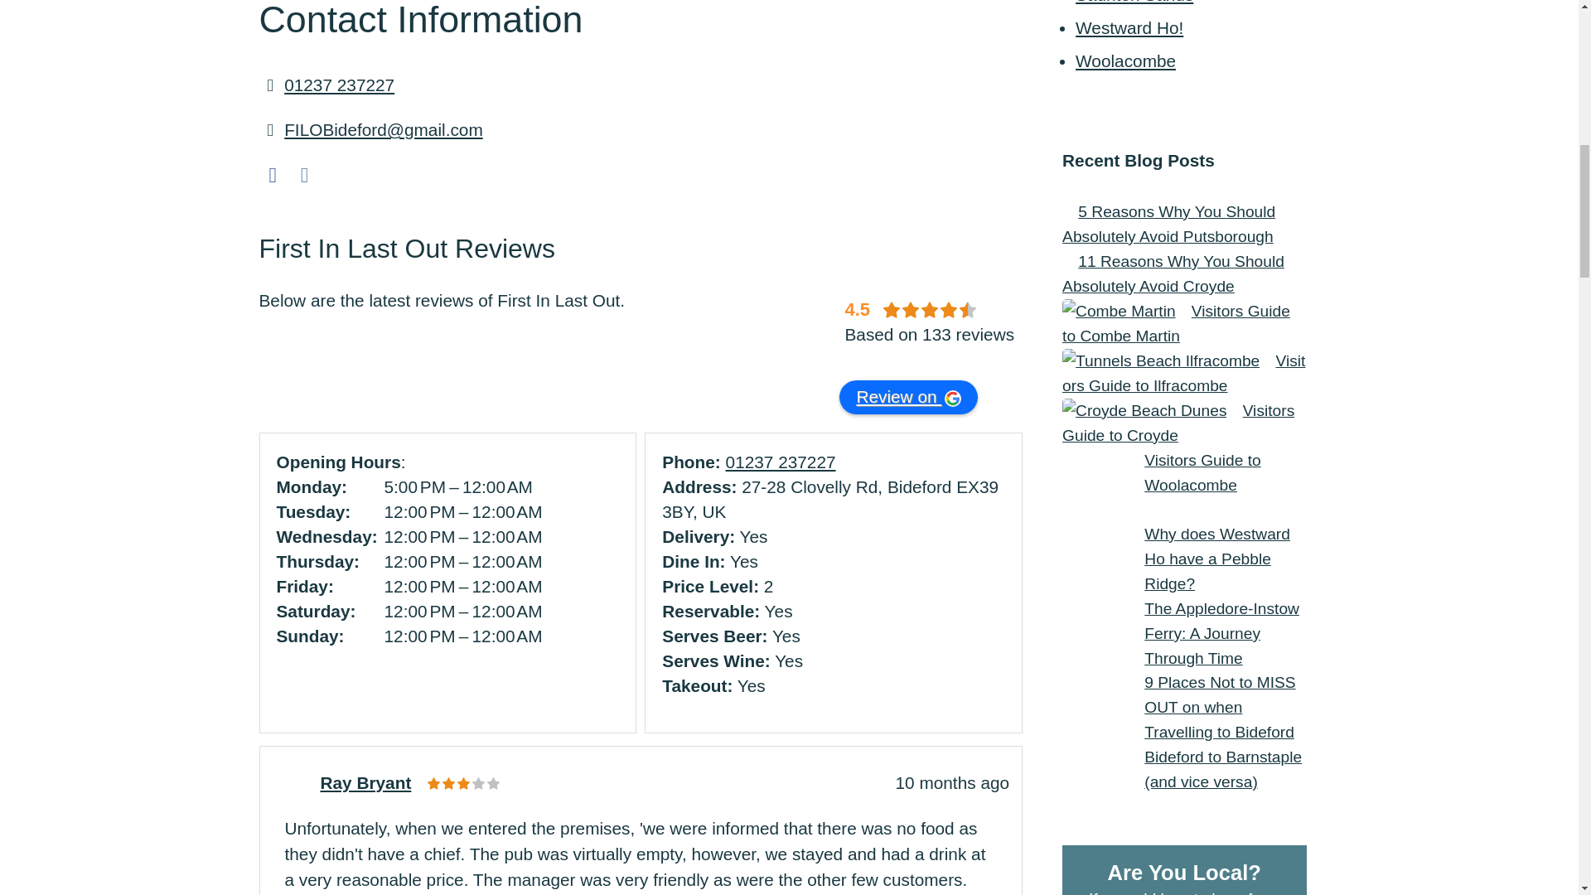  What do you see at coordinates (305, 174) in the screenshot?
I see `Instagram` at bounding box center [305, 174].